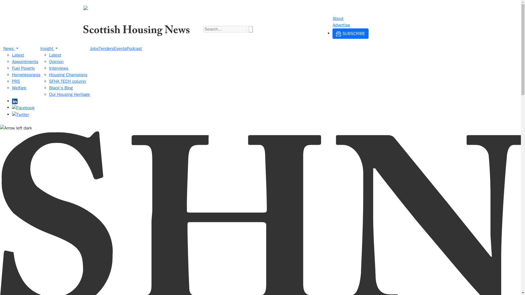 The height and width of the screenshot is (295, 525). Describe the element at coordinates (68, 81) in the screenshot. I see `SFHA TECH column` at that location.